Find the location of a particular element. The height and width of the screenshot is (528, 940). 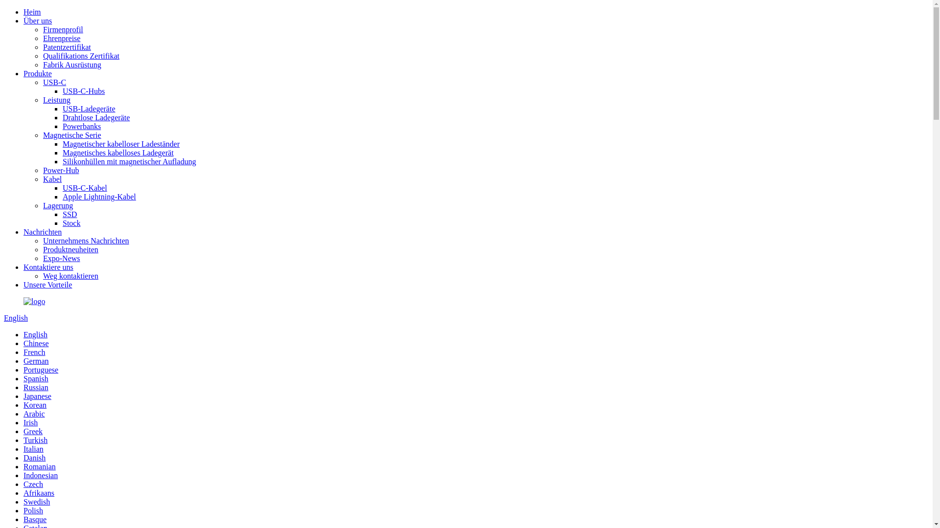

Polish is located at coordinates (33, 510).